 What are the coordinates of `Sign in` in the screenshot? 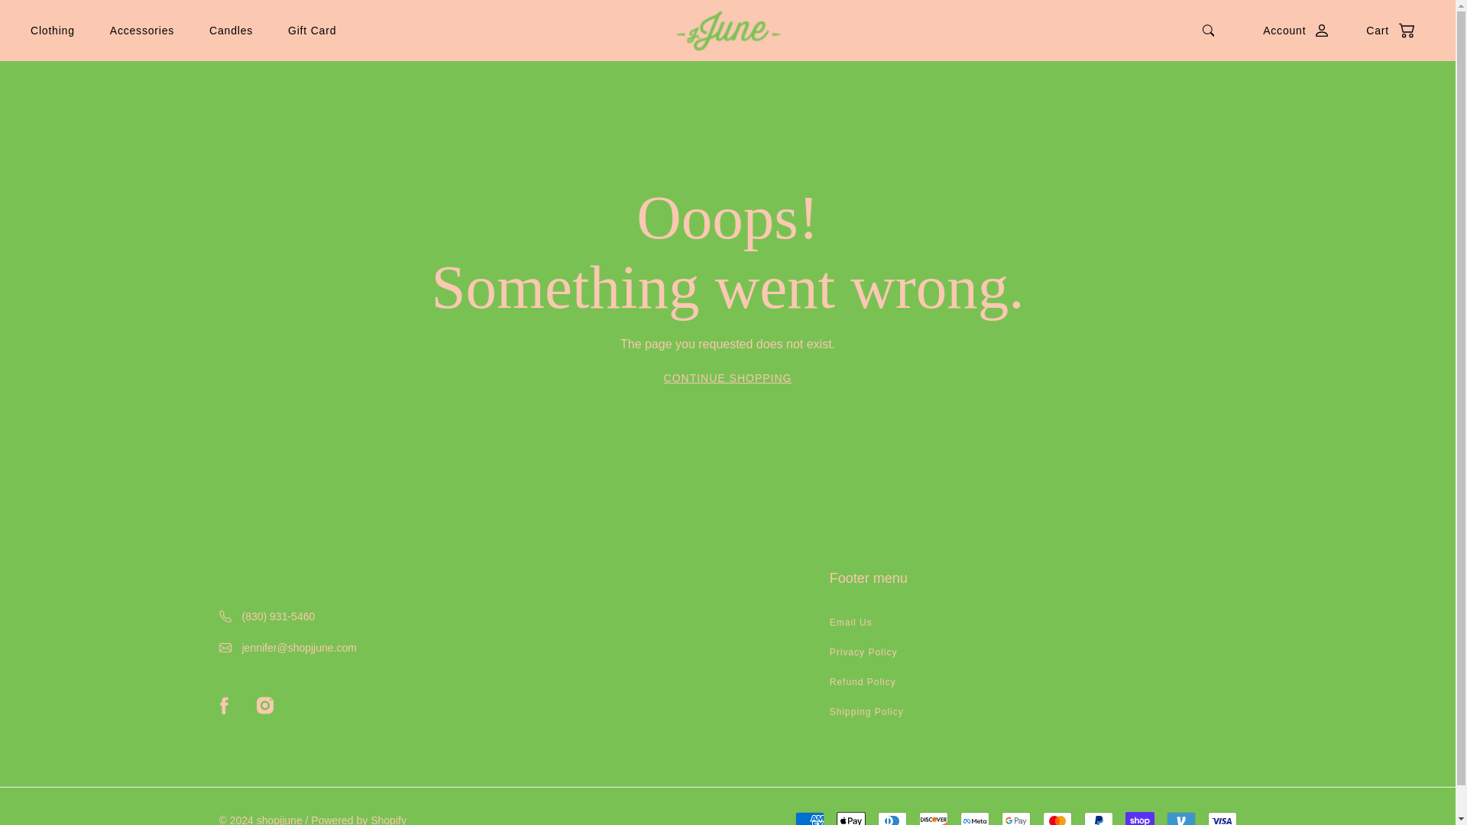 It's located at (1290, 31).